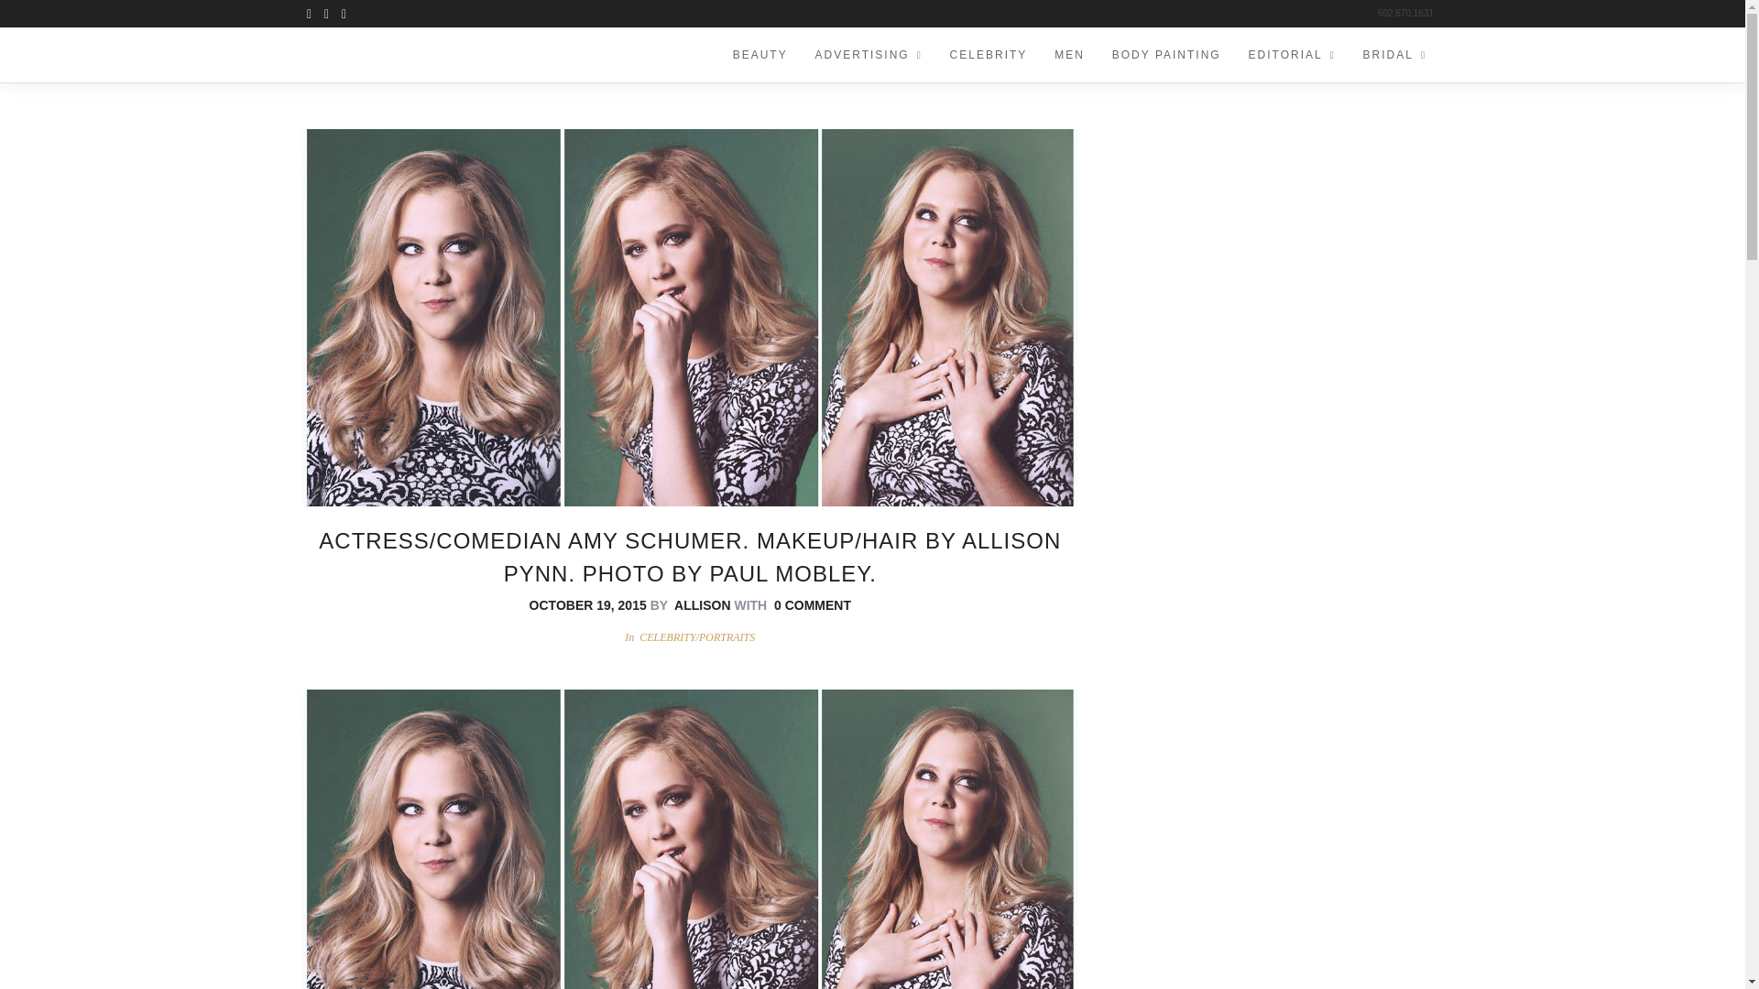 The width and height of the screenshot is (1759, 989). What do you see at coordinates (1069, 55) in the screenshot?
I see `MEN` at bounding box center [1069, 55].